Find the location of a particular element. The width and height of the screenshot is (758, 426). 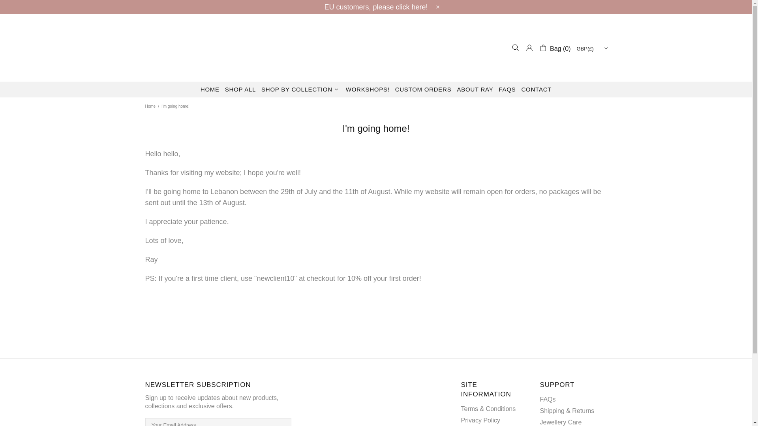

FAQs is located at coordinates (548, 399).